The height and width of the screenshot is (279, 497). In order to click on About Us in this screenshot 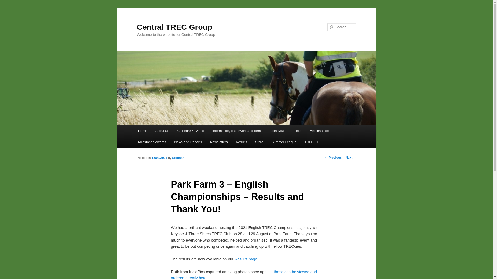, I will do `click(162, 131)`.